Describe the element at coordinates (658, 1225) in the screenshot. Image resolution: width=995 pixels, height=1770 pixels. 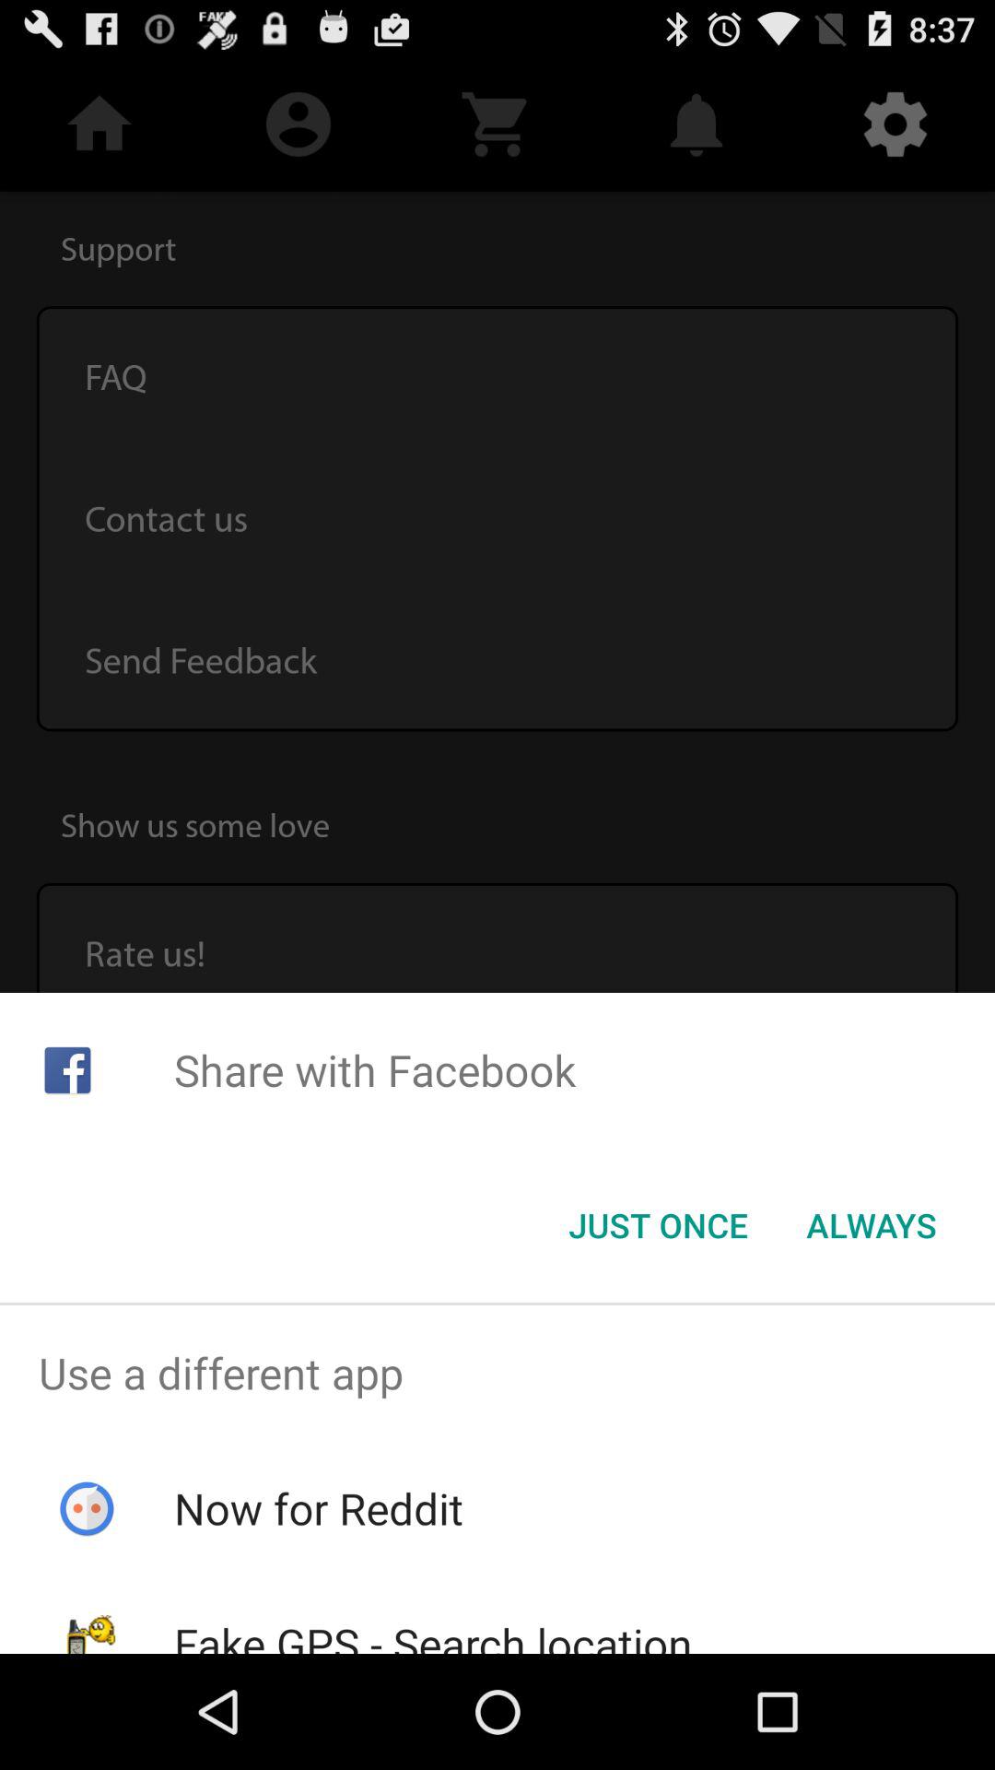
I see `turn on item to the left of always` at that location.